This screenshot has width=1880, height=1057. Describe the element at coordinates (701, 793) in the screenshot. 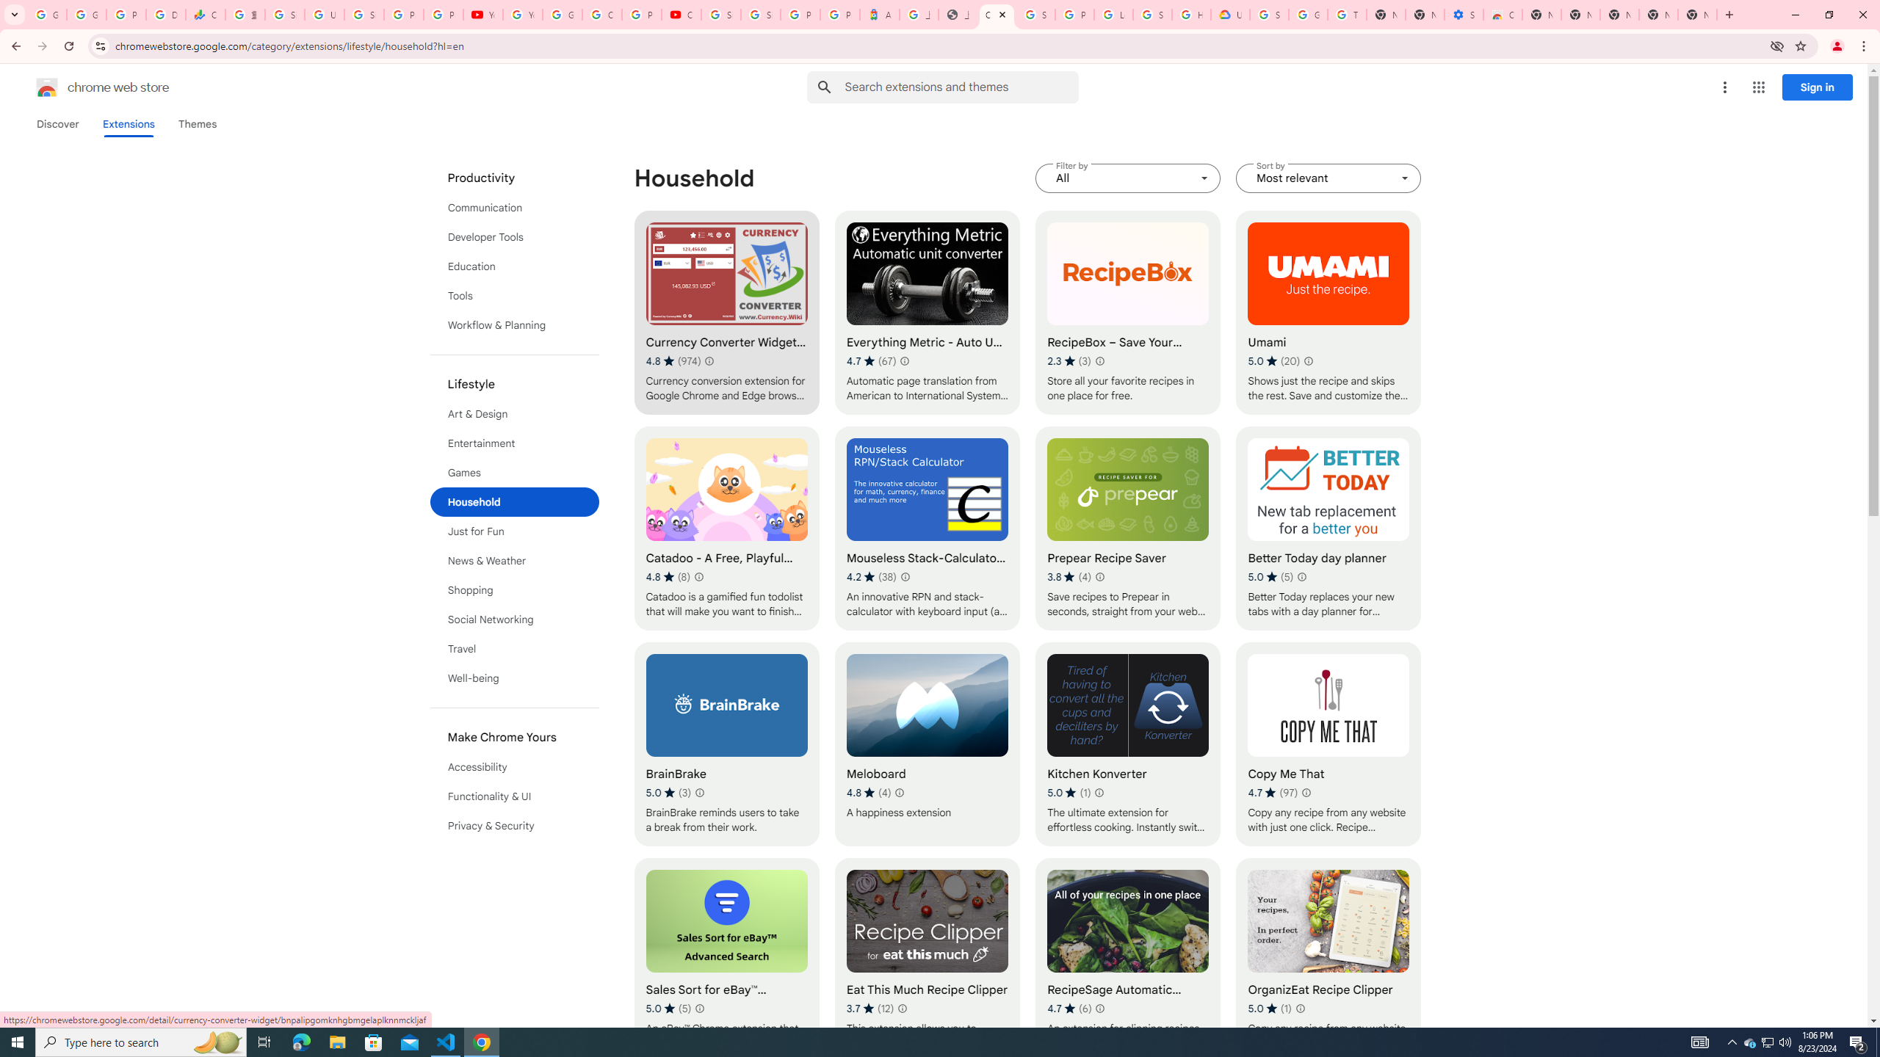

I see `Learn more about results and reviews "BrainBrake"` at that location.